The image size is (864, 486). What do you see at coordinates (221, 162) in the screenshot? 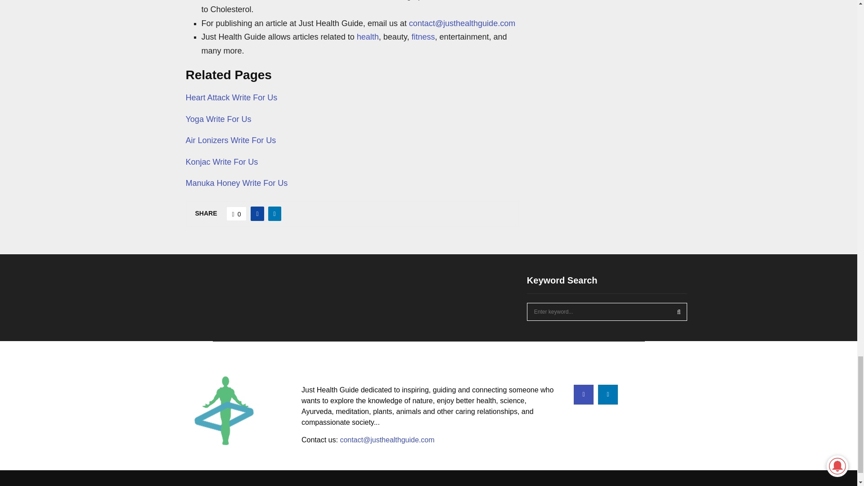
I see `Konjac Write For Us` at bounding box center [221, 162].